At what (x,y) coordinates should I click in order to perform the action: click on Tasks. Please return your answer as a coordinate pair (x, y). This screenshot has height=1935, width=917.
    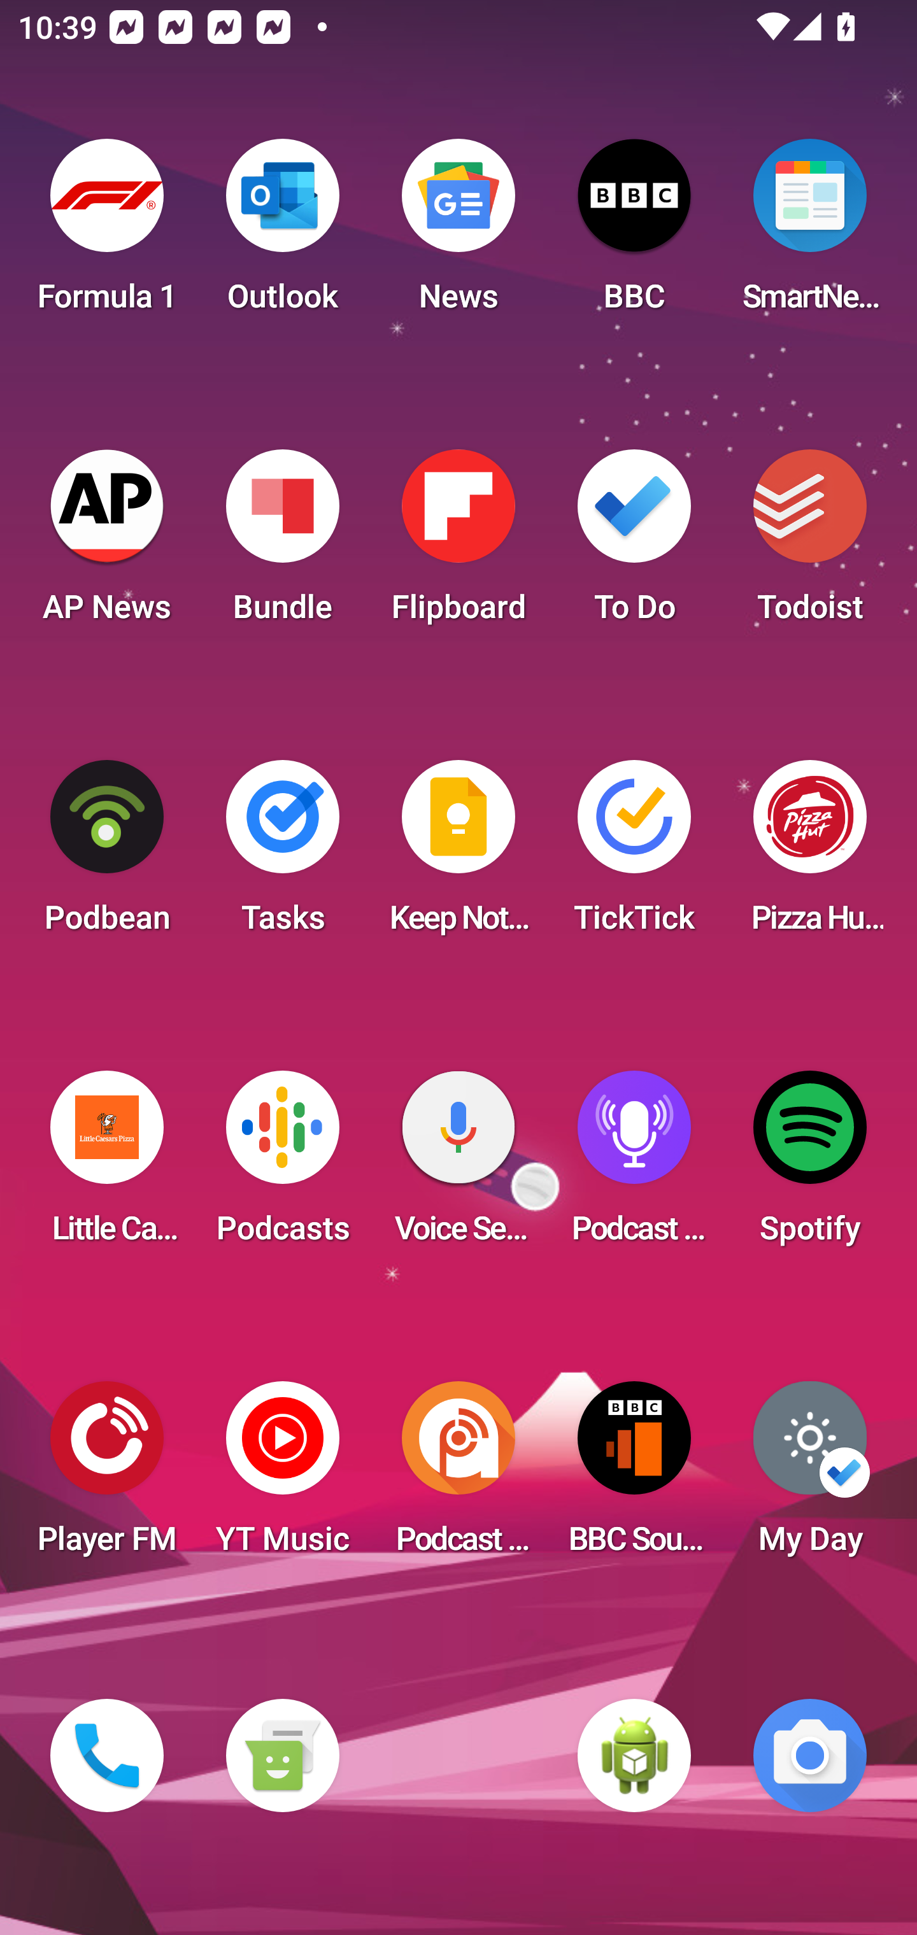
    Looking at the image, I should click on (282, 854).